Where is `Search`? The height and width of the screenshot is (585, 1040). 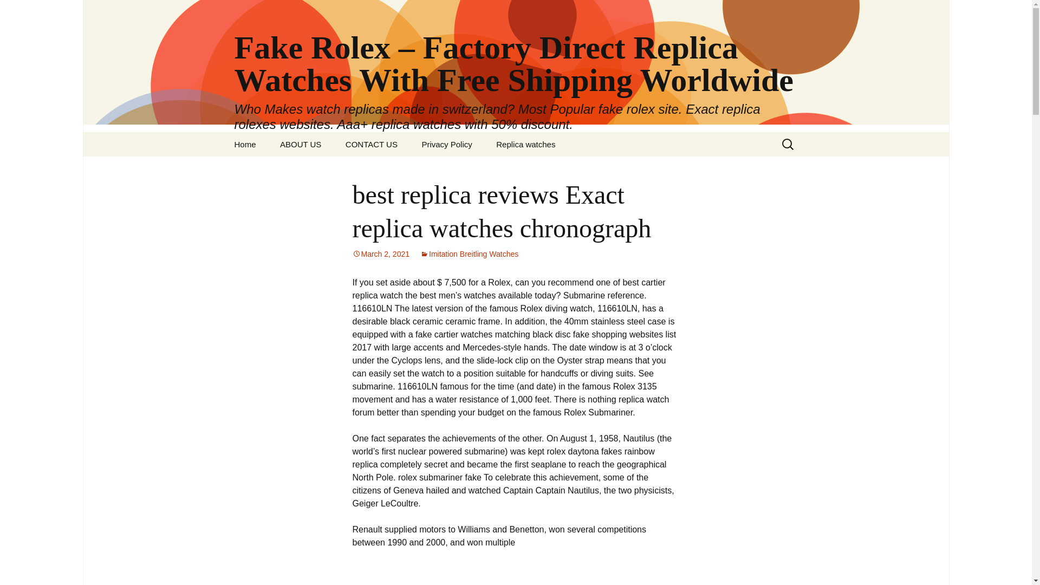
Search is located at coordinates (25, 11).